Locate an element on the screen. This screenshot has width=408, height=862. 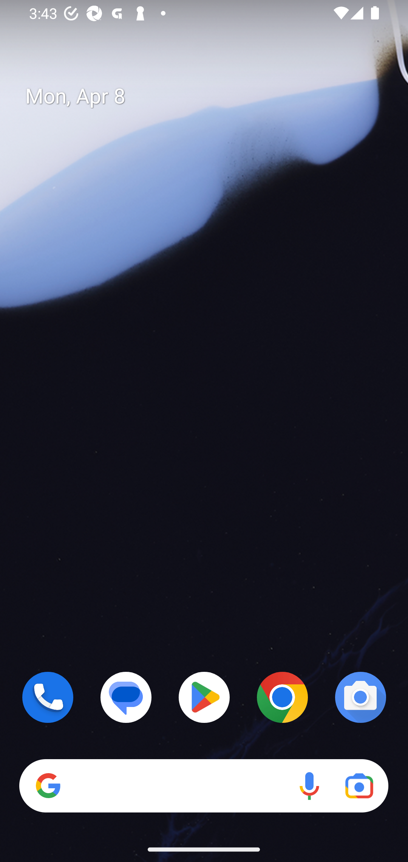
Voice search is located at coordinates (309, 786).